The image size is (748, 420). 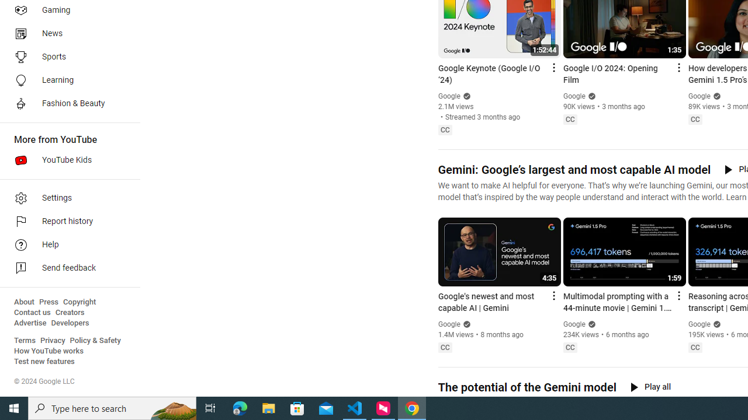 What do you see at coordinates (67, 80) in the screenshot?
I see `Learning` at bounding box center [67, 80].